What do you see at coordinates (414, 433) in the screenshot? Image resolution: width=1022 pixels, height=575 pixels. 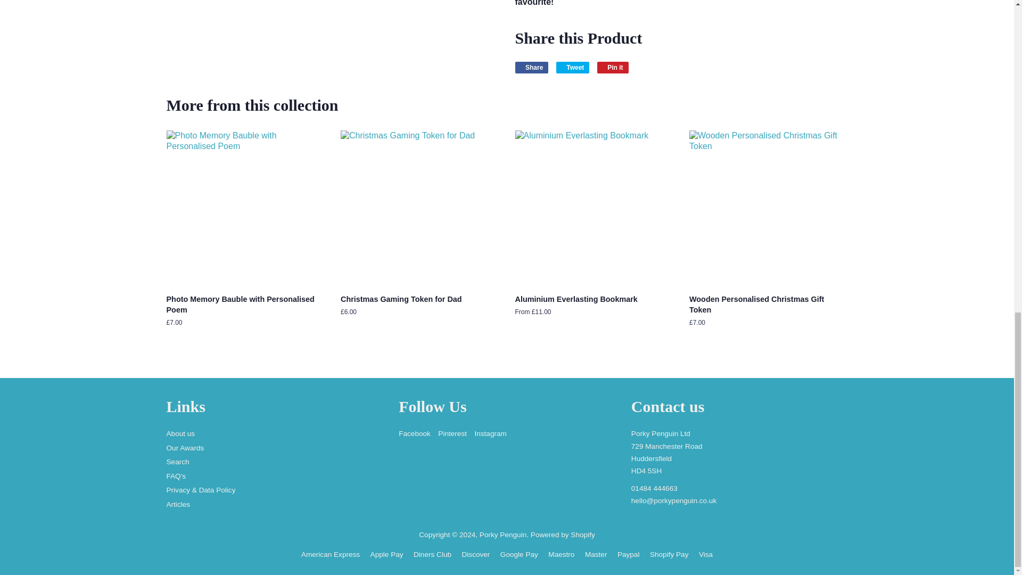 I see `Porky Penguin on Facebook` at bounding box center [414, 433].